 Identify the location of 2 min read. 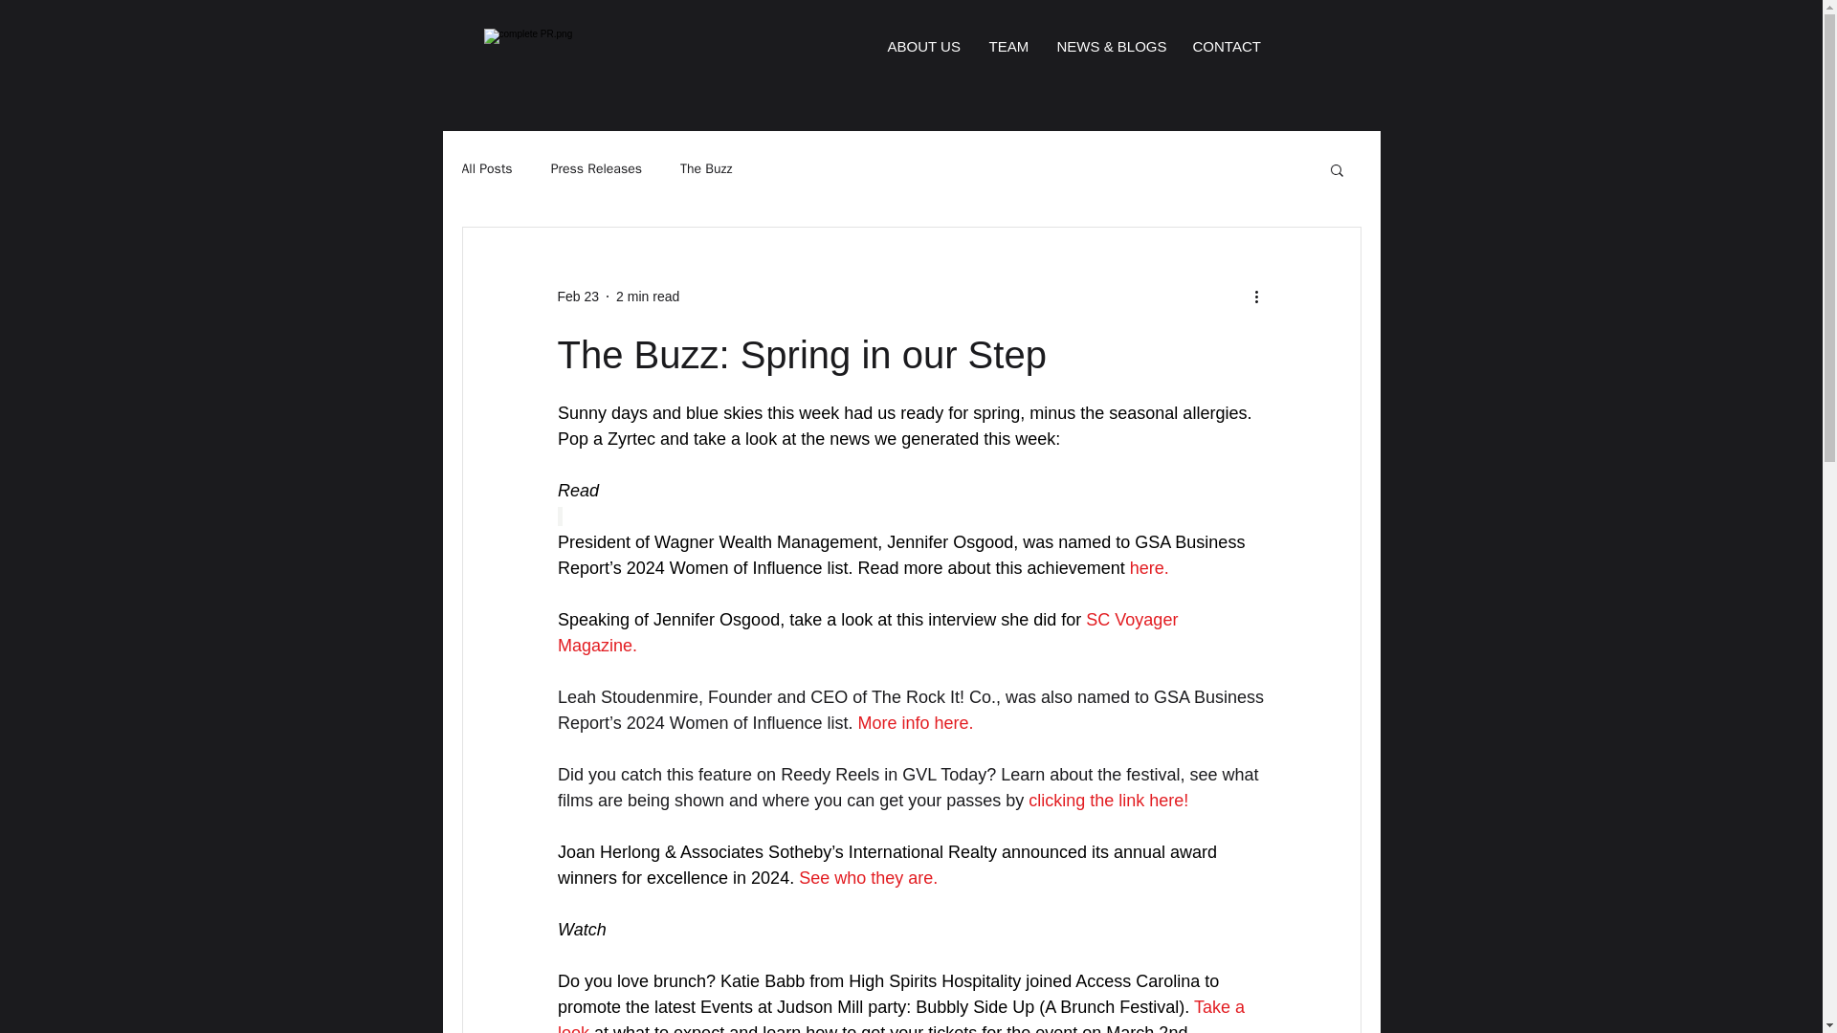
(647, 297).